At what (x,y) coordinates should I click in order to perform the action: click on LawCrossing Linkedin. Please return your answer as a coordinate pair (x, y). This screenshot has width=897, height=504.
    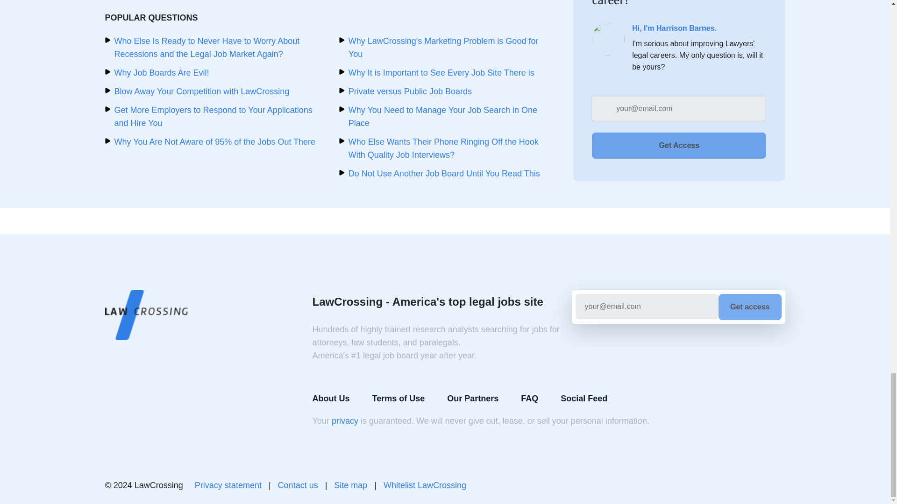
    Looking at the image, I should click on (755, 485).